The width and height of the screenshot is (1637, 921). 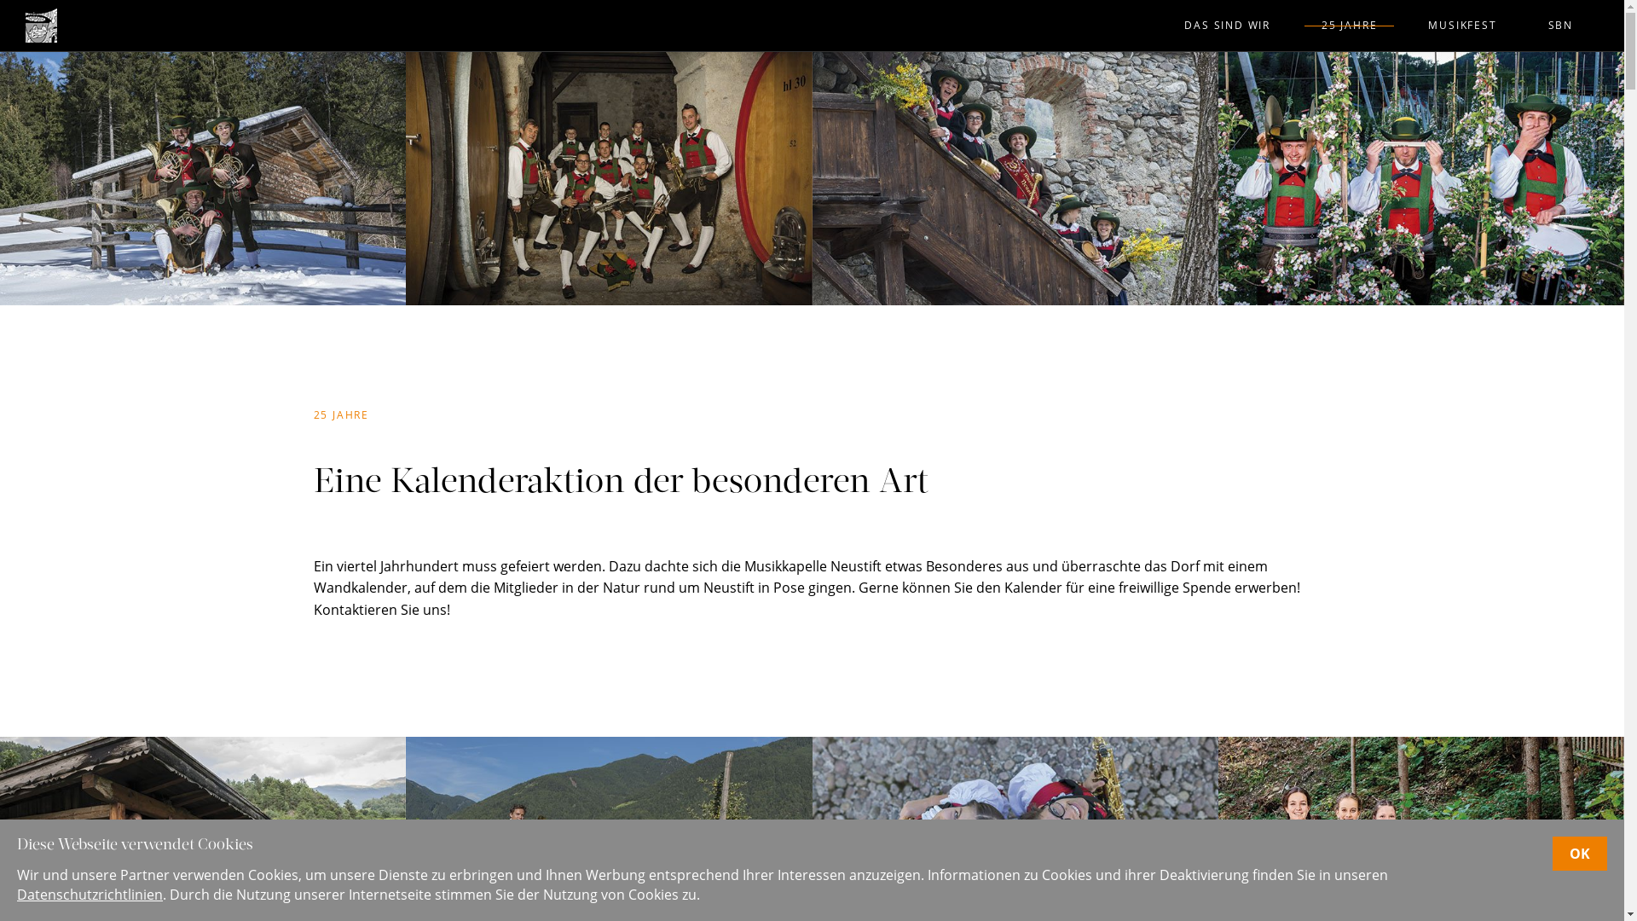 I want to click on 25 JAHRE, so click(x=1349, y=26).